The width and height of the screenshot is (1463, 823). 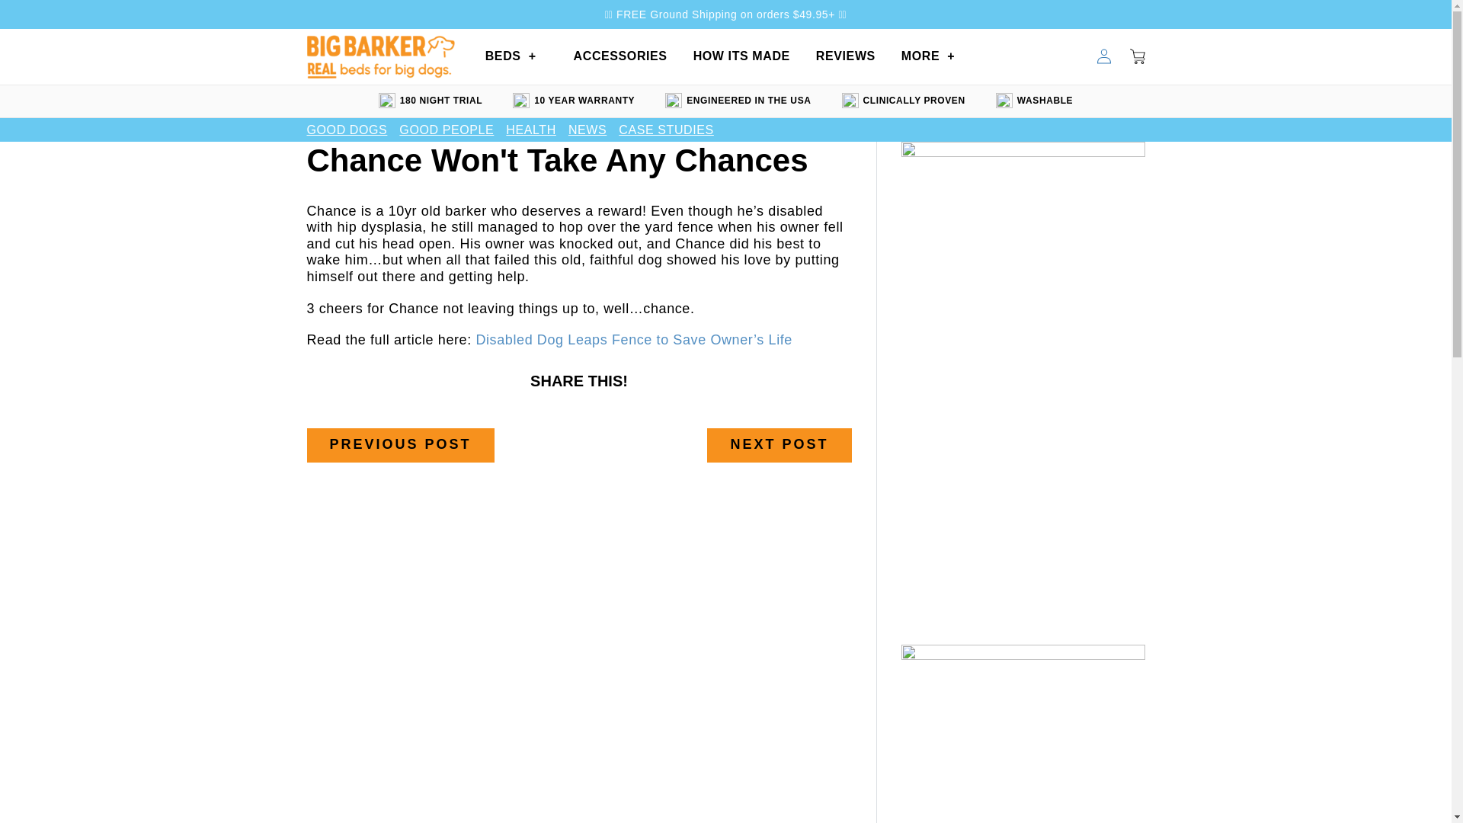 What do you see at coordinates (46, 17) in the screenshot?
I see `SKIP TO CONTENT` at bounding box center [46, 17].